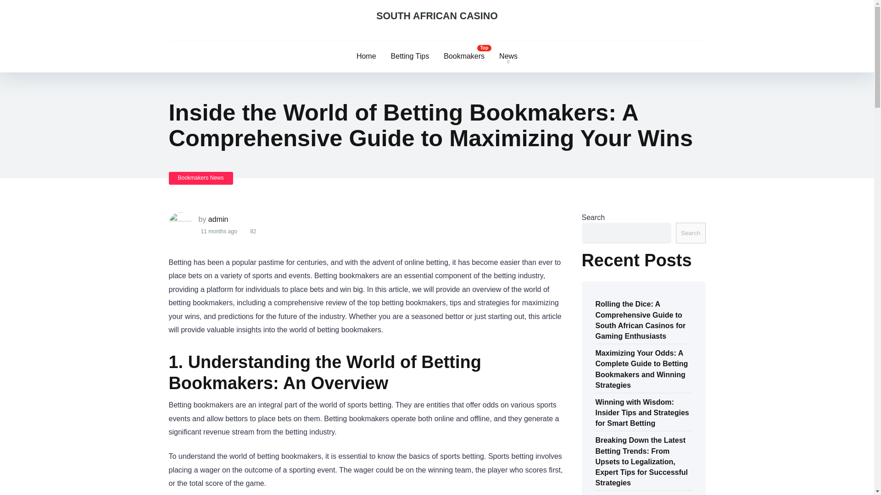 This screenshot has width=881, height=495. Describe the element at coordinates (437, 16) in the screenshot. I see `South African Casino` at that location.